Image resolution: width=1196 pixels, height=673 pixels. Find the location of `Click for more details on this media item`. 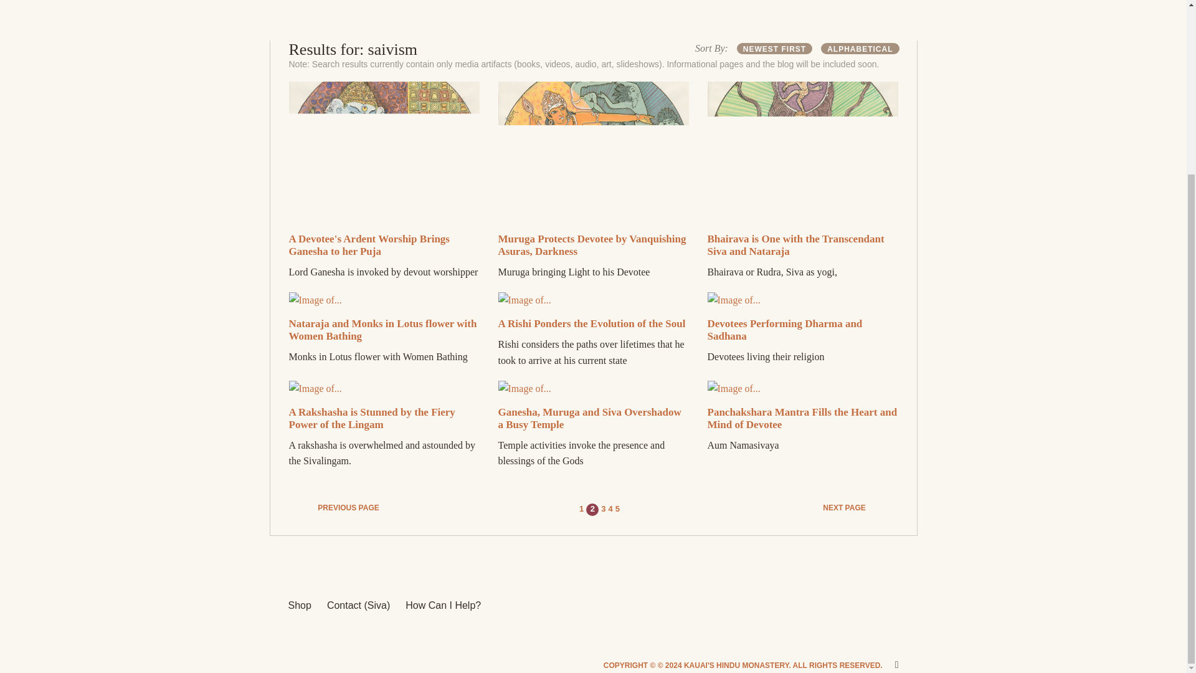

Click for more details on this media item is located at coordinates (785, 329).